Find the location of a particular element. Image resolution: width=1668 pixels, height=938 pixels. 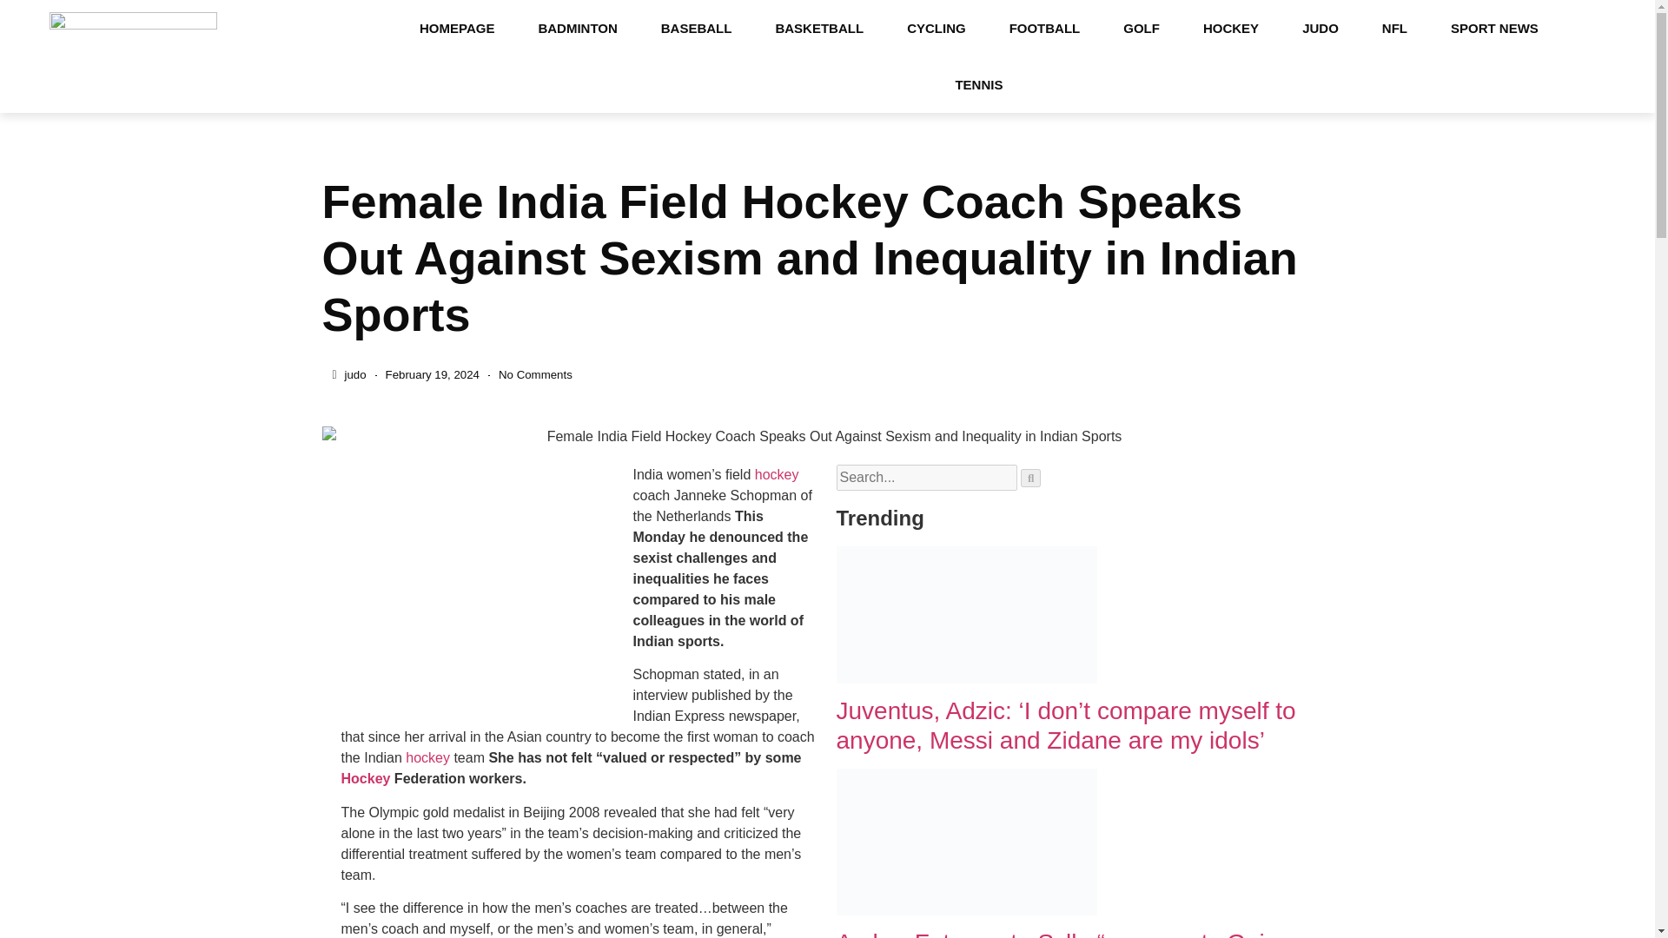

TENNIS is located at coordinates (978, 83).